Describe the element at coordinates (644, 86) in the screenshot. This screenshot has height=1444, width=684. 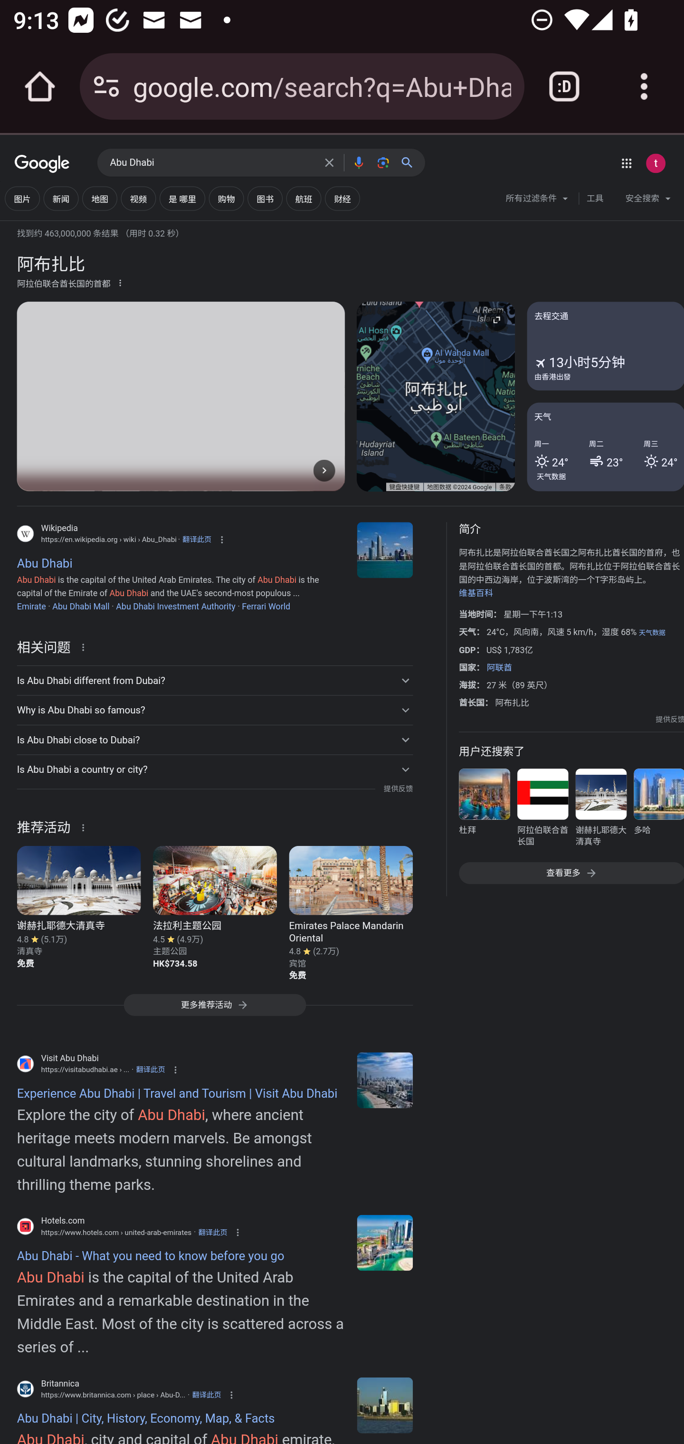
I see `Customize and control Google Chrome` at that location.